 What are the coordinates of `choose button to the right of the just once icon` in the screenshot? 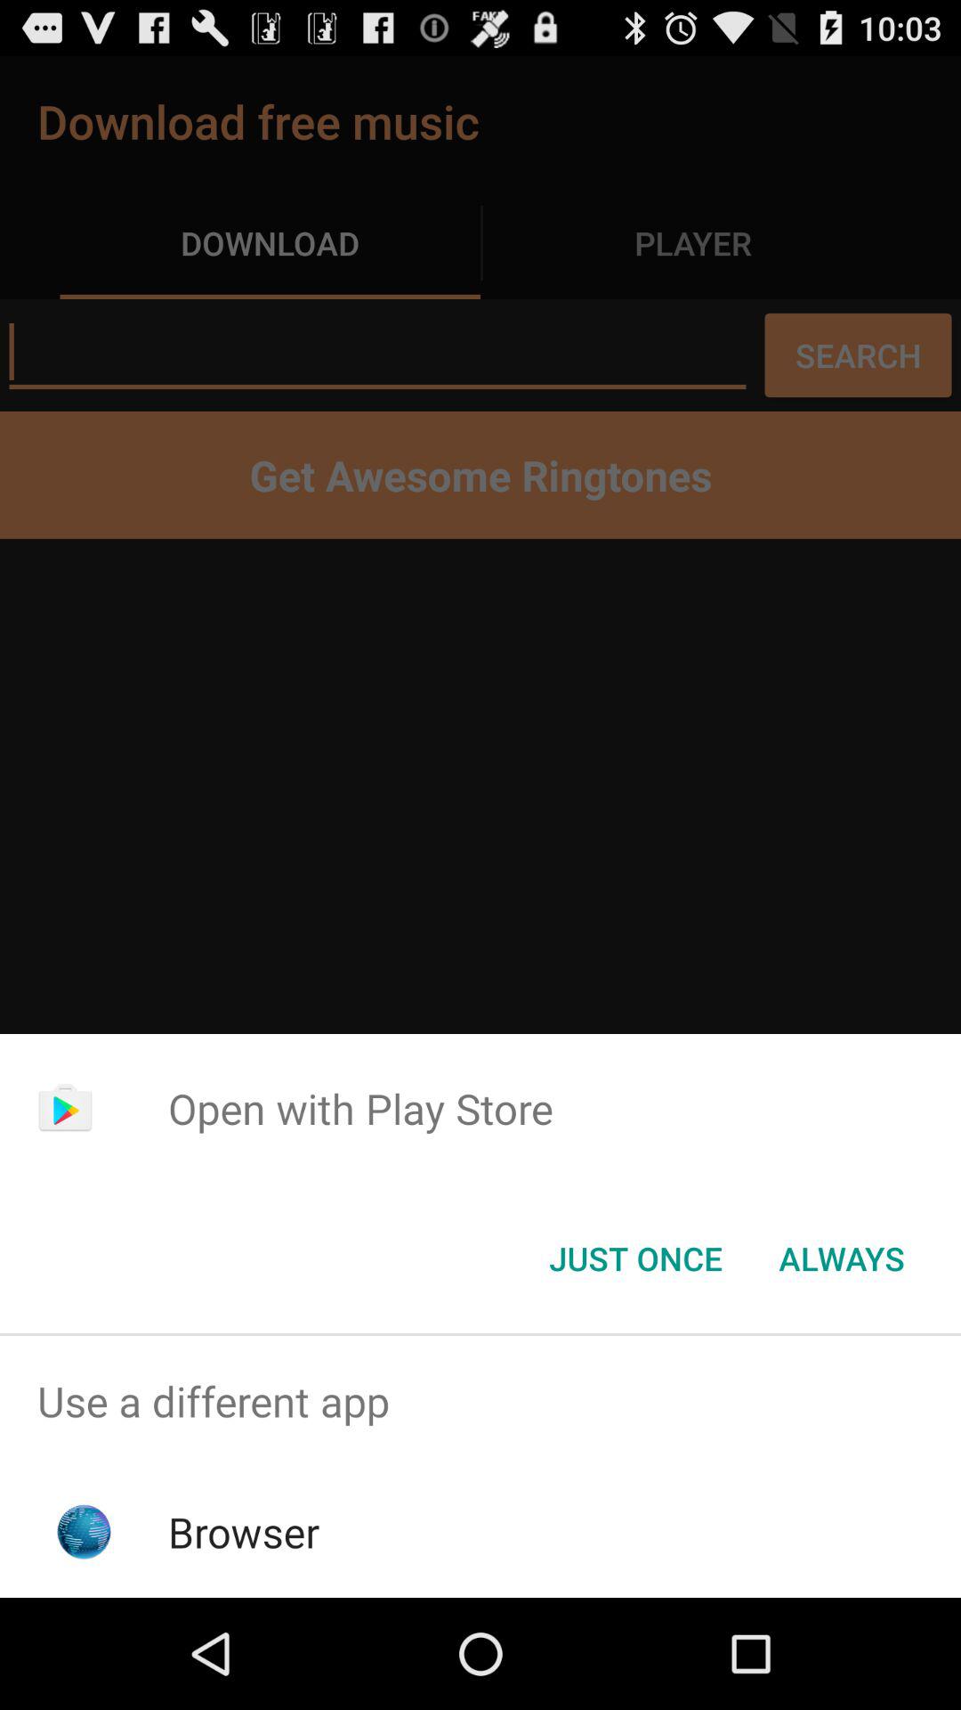 It's located at (842, 1258).